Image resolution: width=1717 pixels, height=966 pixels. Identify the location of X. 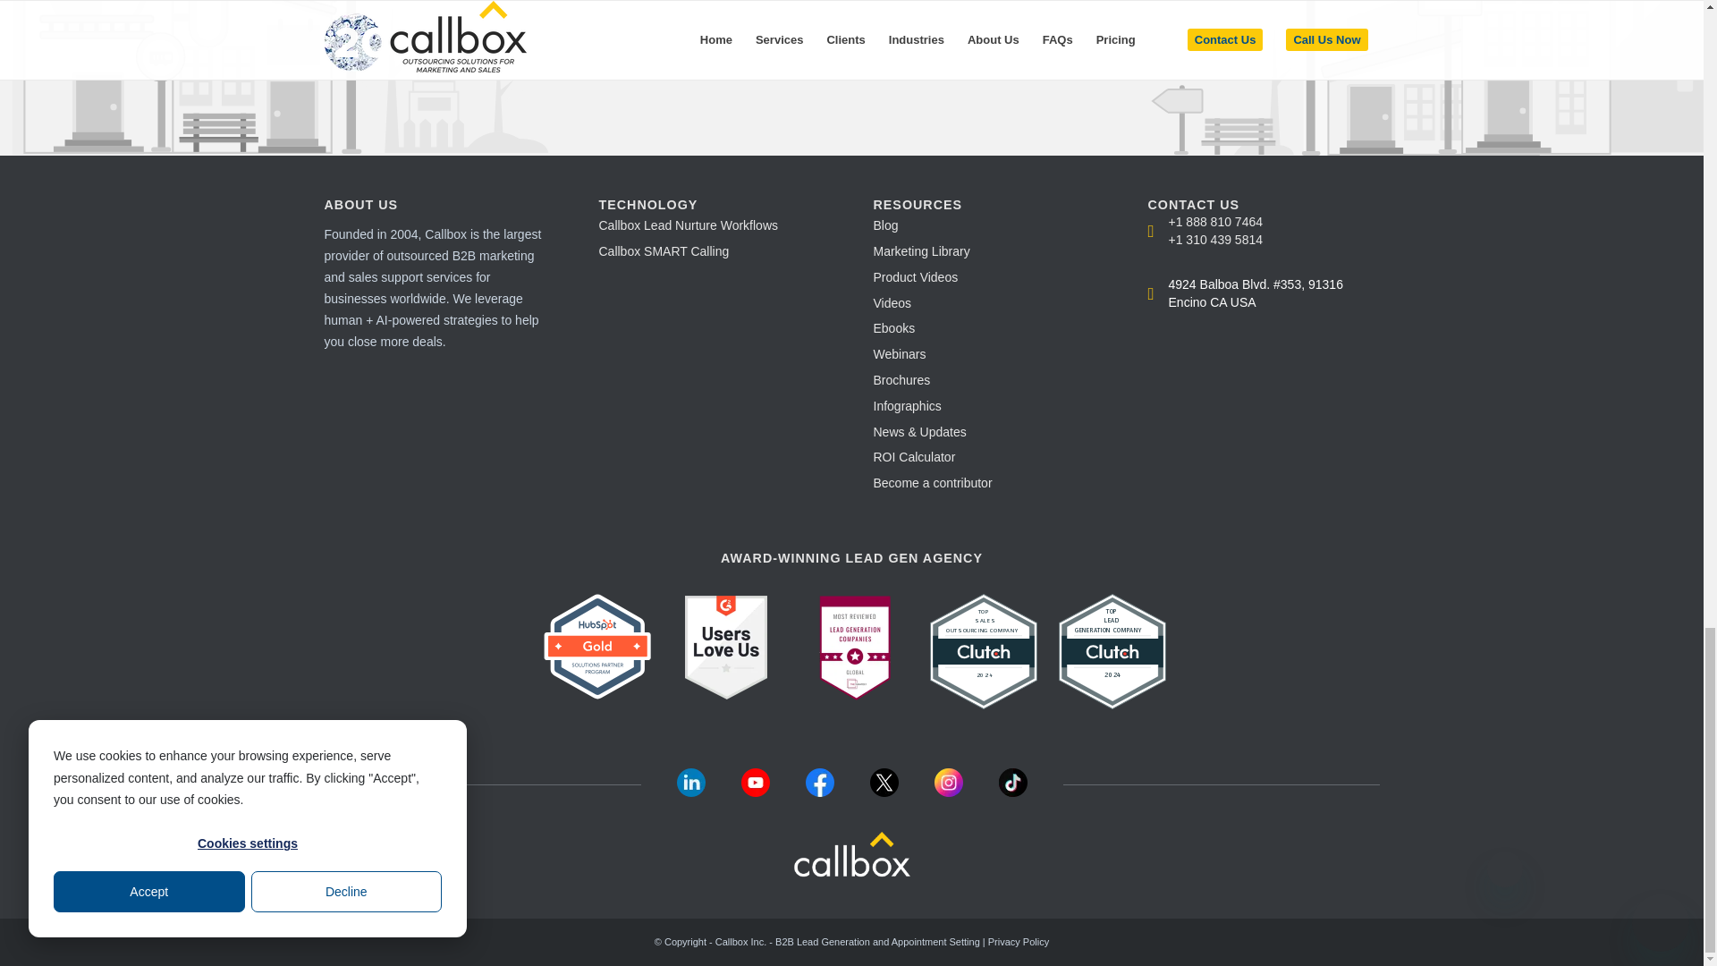
(884, 792).